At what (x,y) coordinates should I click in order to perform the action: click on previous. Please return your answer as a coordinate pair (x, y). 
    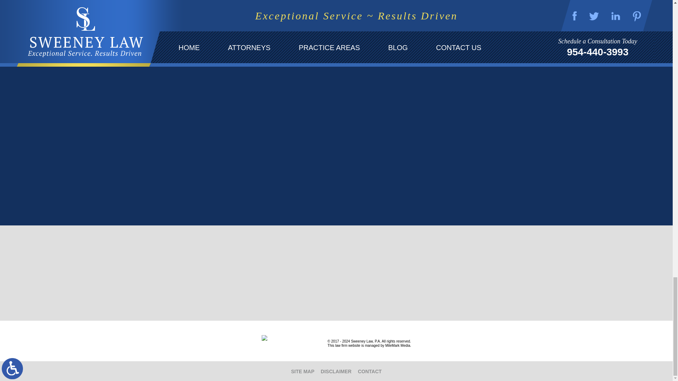
    Looking at the image, I should click on (598, 5).